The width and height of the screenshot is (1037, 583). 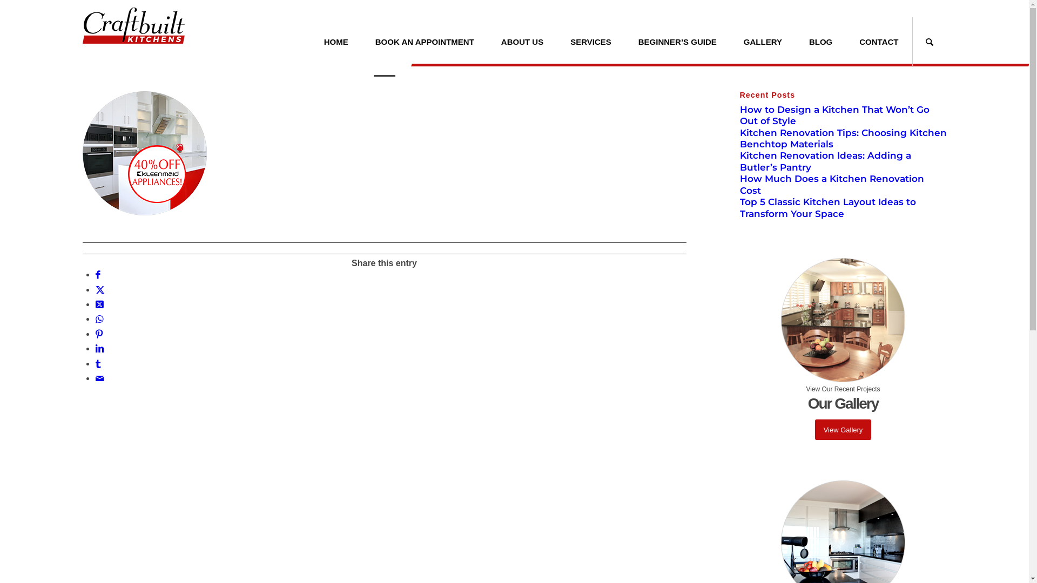 What do you see at coordinates (133, 32) in the screenshot?
I see `logo` at bounding box center [133, 32].